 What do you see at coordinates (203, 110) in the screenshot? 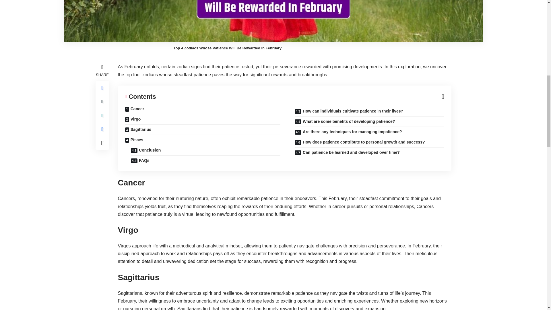
I see `Cancer` at bounding box center [203, 110].